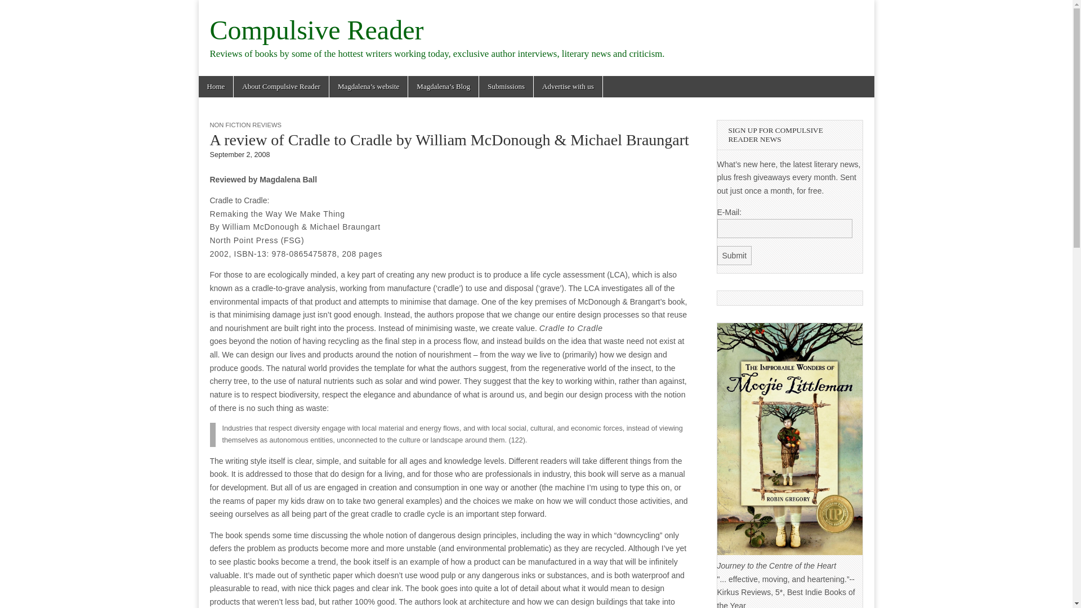 The width and height of the screenshot is (1081, 608). Describe the element at coordinates (735, 256) in the screenshot. I see `Submit` at that location.